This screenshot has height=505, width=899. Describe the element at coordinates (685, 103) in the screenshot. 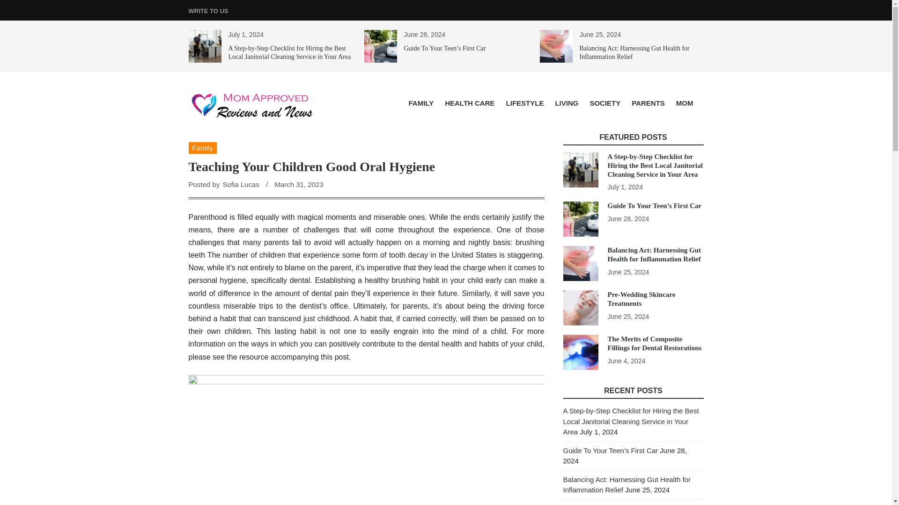

I see `MOM` at that location.